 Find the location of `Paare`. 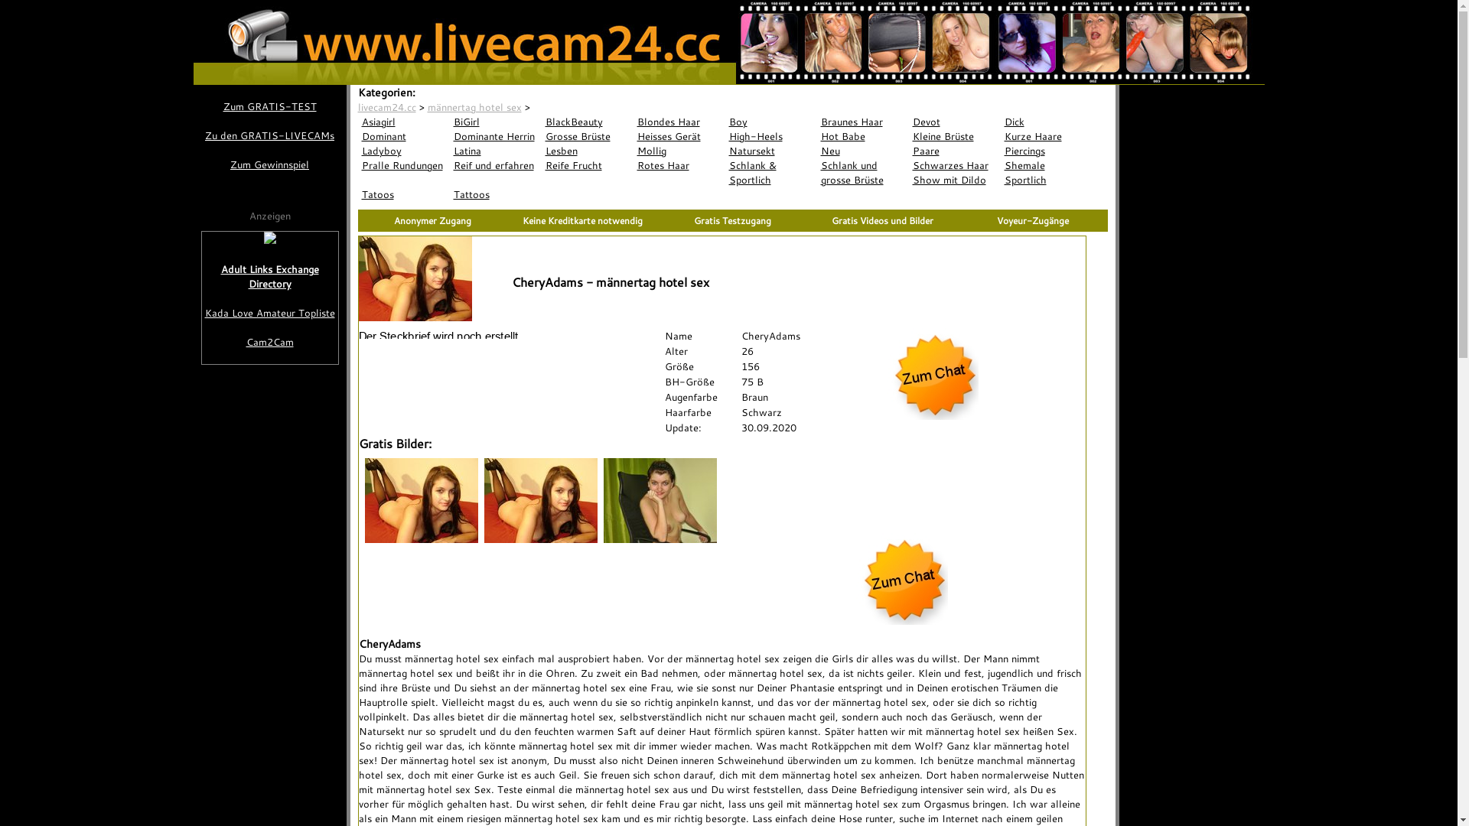

Paare is located at coordinates (955, 151).